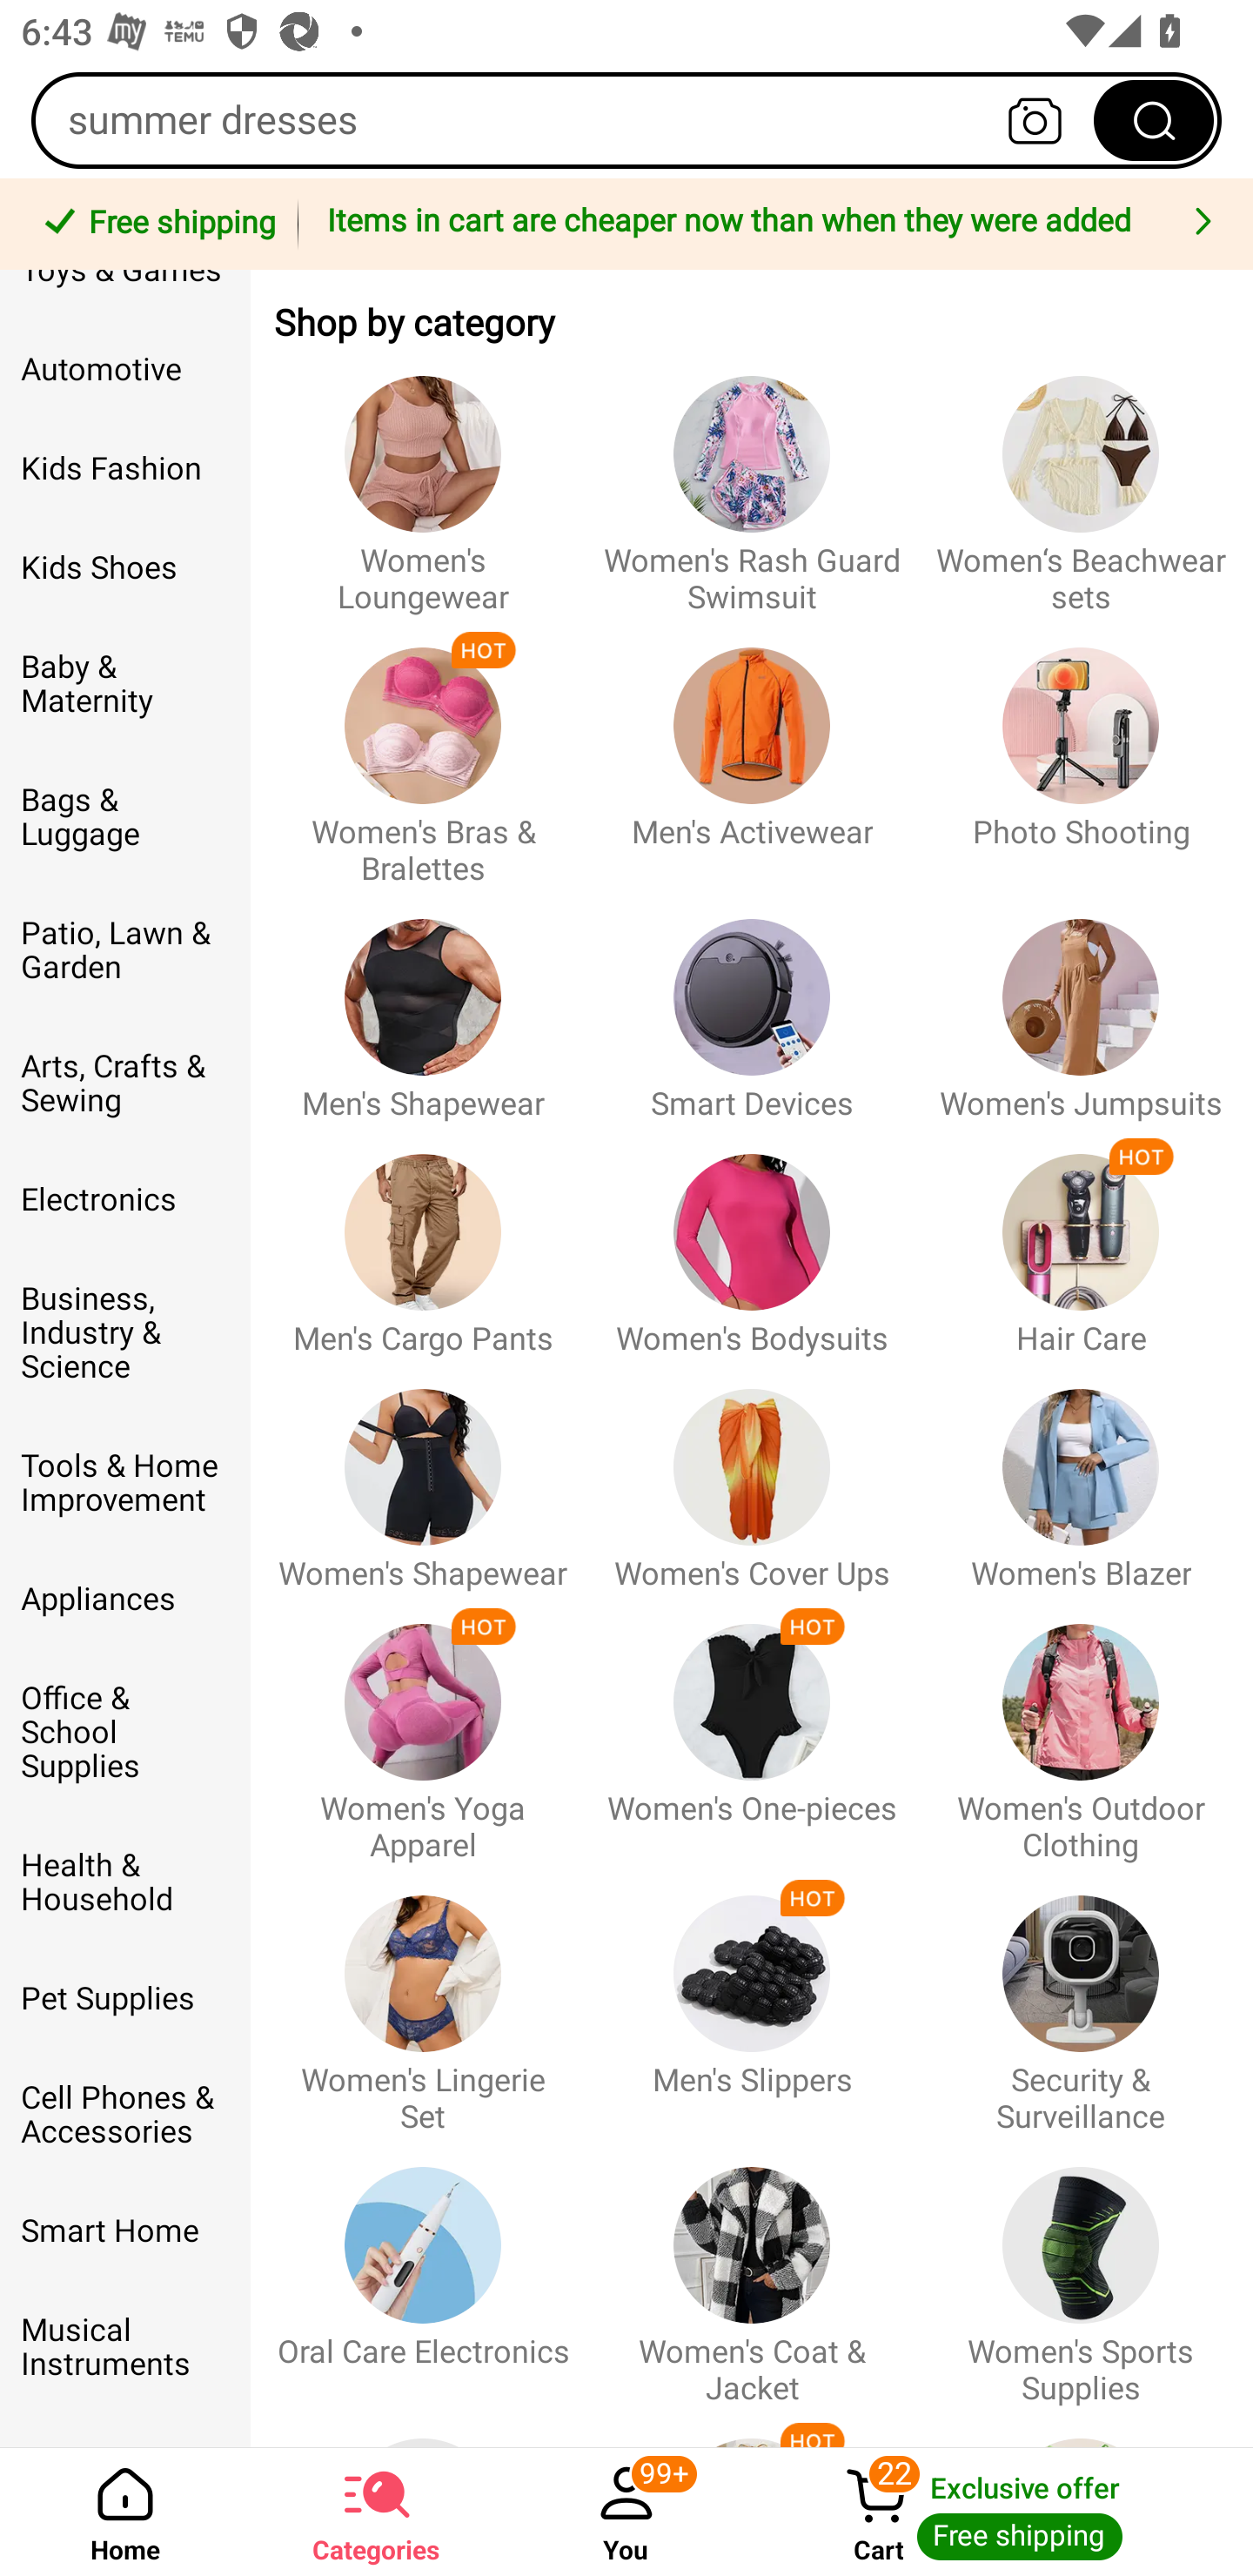 The width and height of the screenshot is (1253, 2576). Describe the element at coordinates (423, 2270) in the screenshot. I see `Oral Care Electronics` at that location.